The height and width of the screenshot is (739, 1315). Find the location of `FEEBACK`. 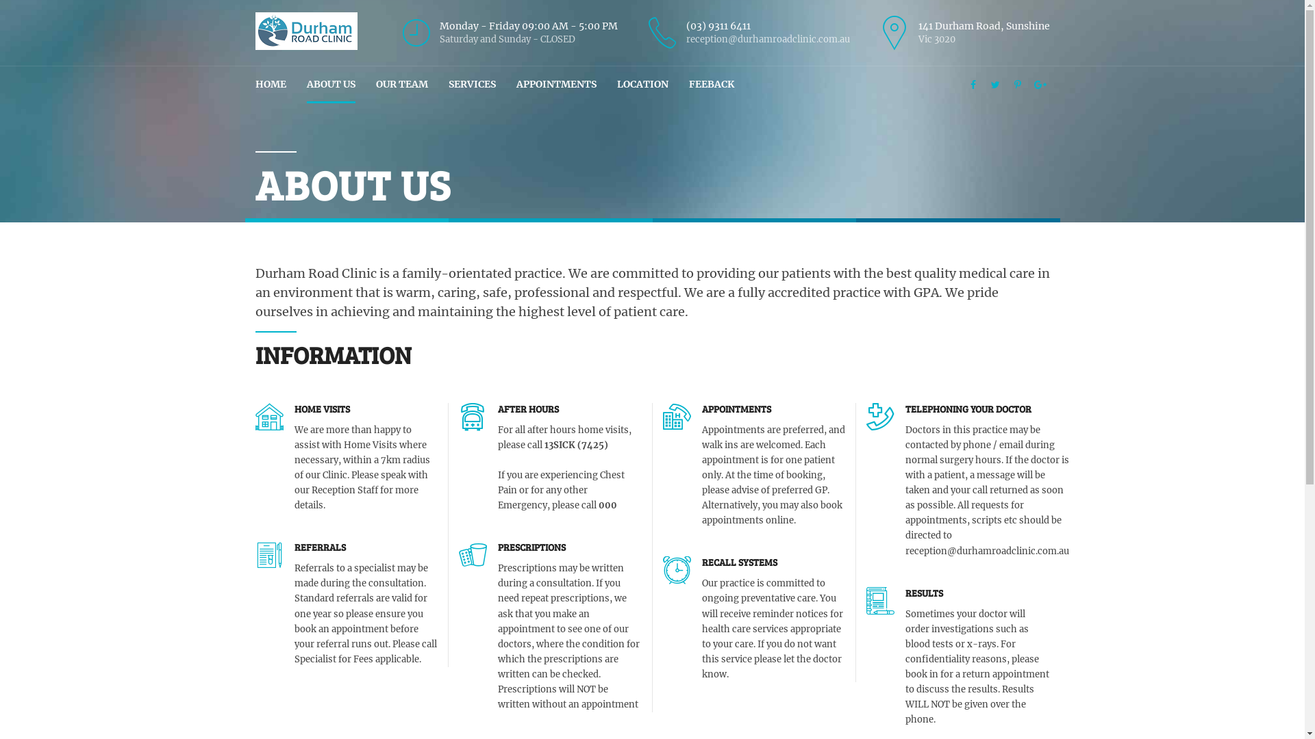

FEEBACK is located at coordinates (712, 85).